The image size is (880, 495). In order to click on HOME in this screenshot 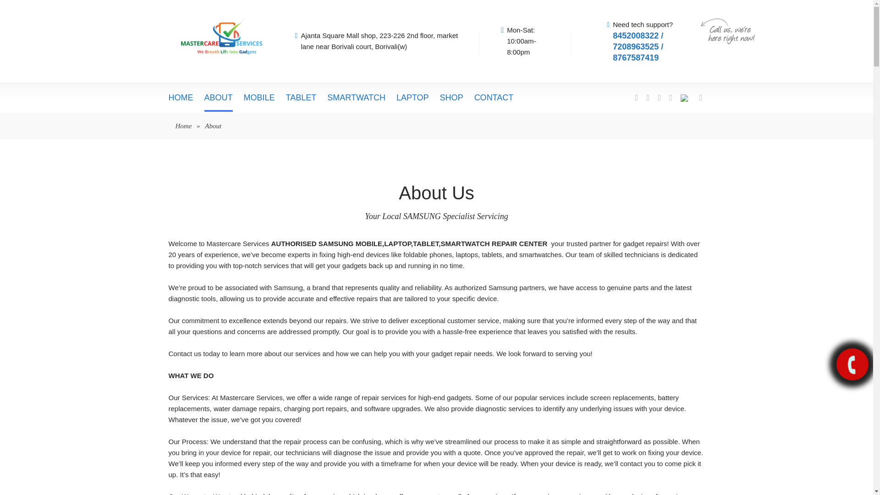, I will do `click(181, 96)`.